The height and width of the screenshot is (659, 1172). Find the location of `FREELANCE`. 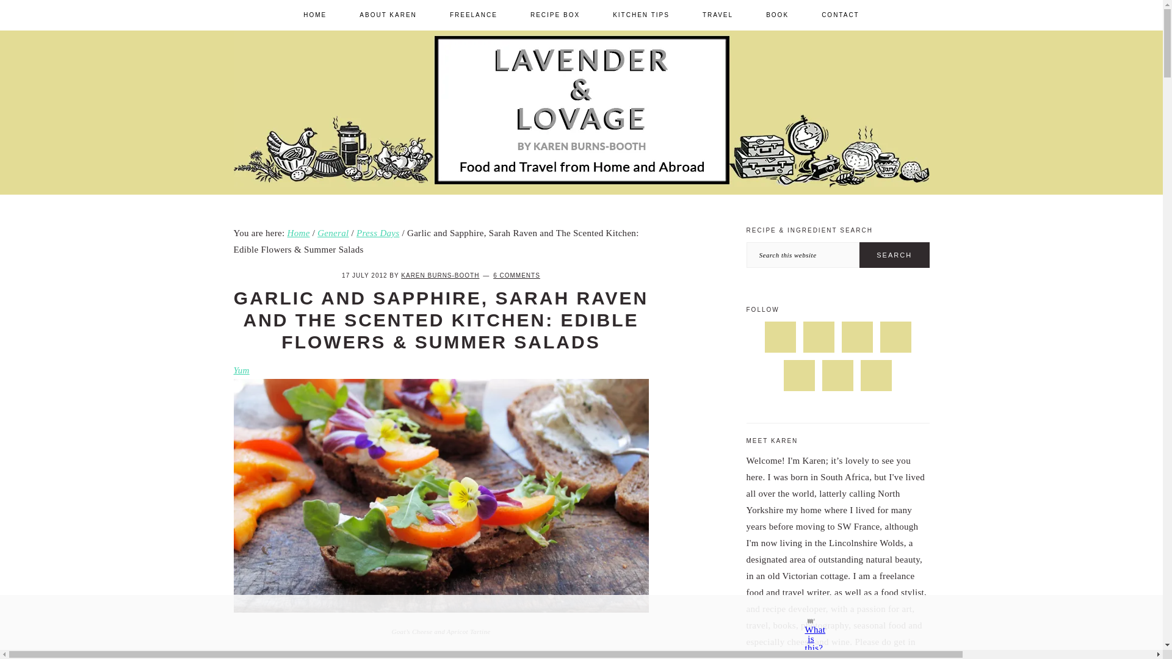

FREELANCE is located at coordinates (474, 15).